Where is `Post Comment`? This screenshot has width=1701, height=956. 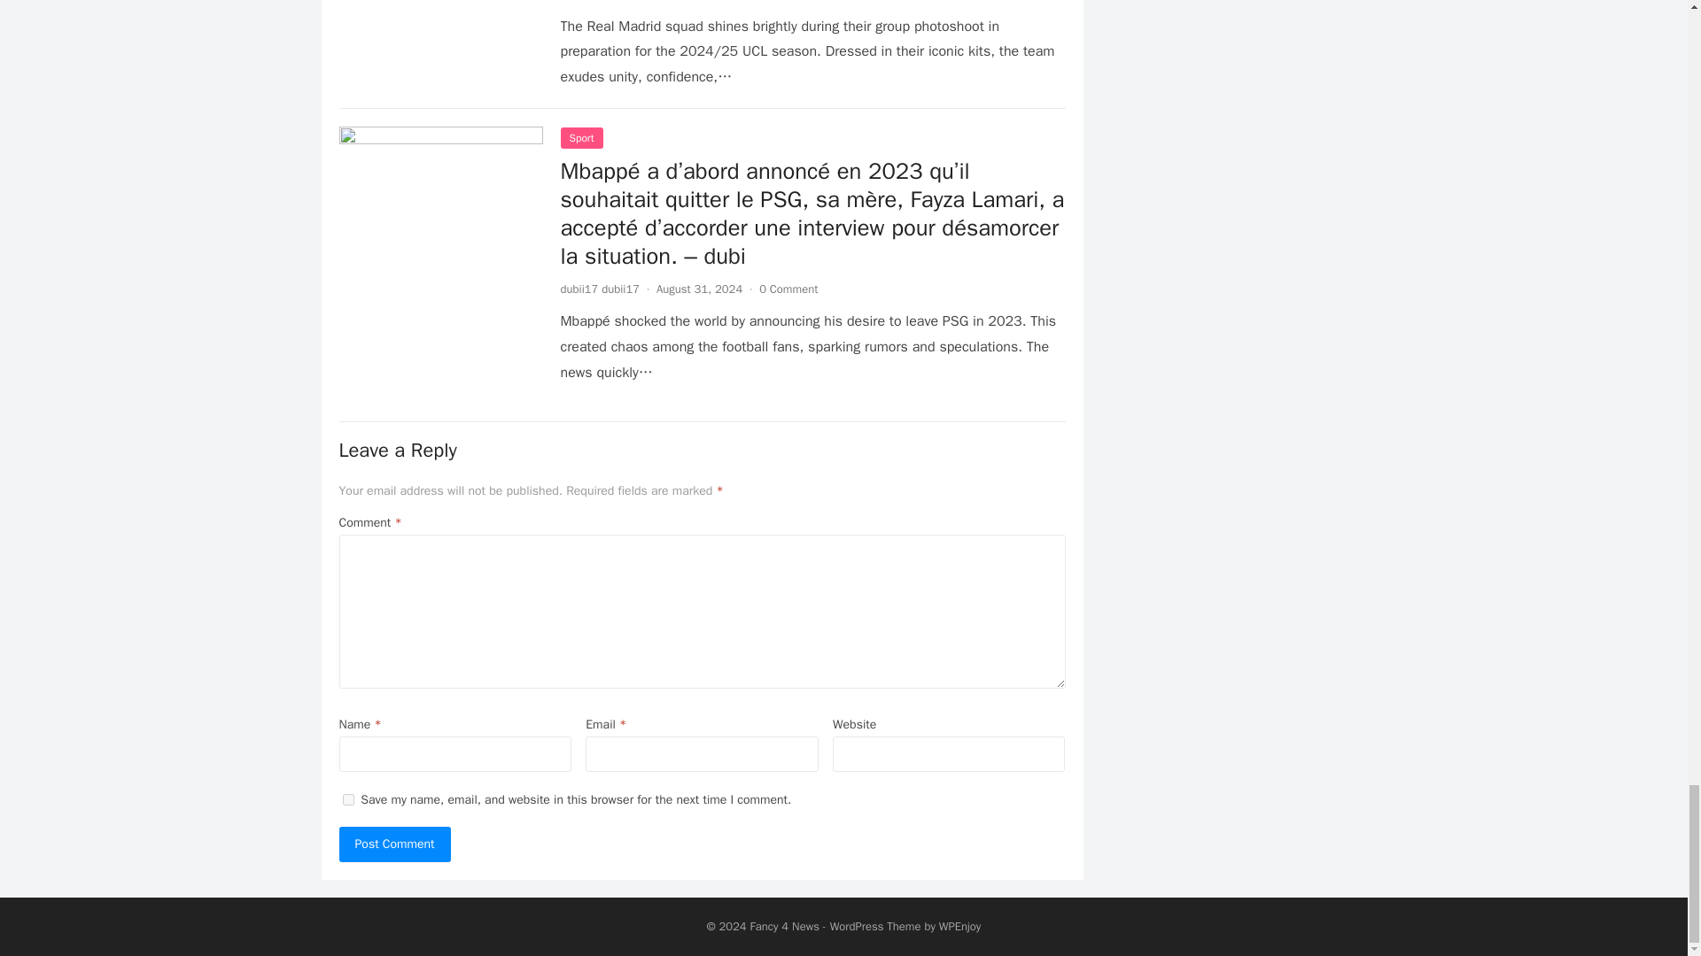
Post Comment is located at coordinates (394, 844).